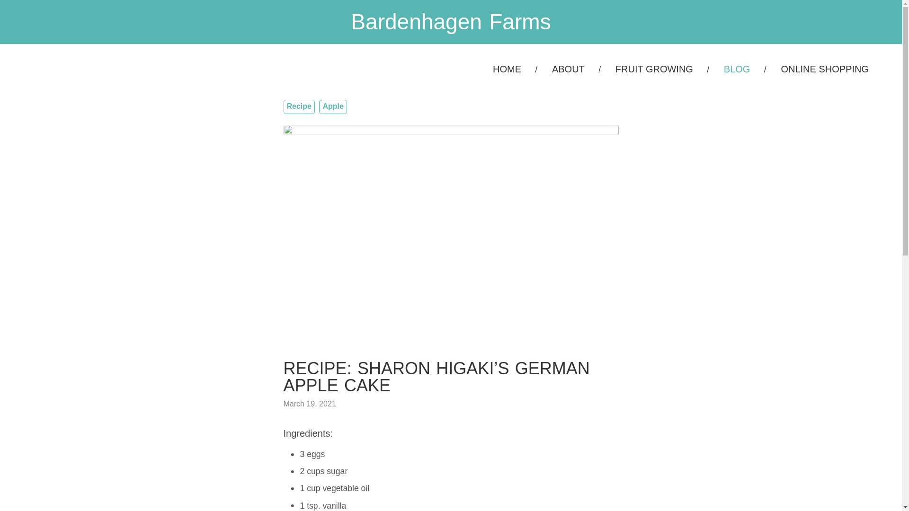 This screenshot has width=909, height=511. I want to click on HOME, so click(507, 69).